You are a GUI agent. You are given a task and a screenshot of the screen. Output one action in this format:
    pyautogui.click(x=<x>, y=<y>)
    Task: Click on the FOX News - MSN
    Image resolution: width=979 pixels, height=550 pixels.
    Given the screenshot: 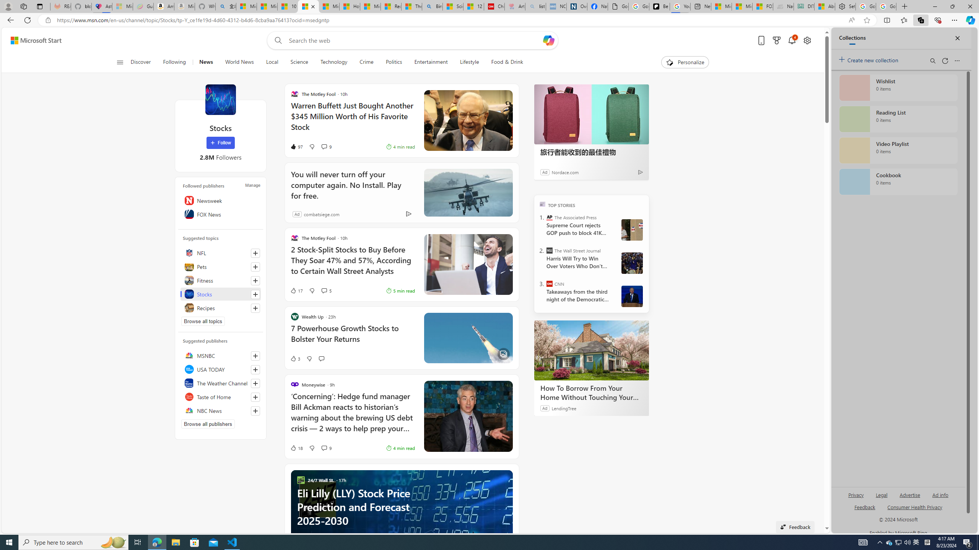 What is the action you would take?
    pyautogui.click(x=763, y=6)
    